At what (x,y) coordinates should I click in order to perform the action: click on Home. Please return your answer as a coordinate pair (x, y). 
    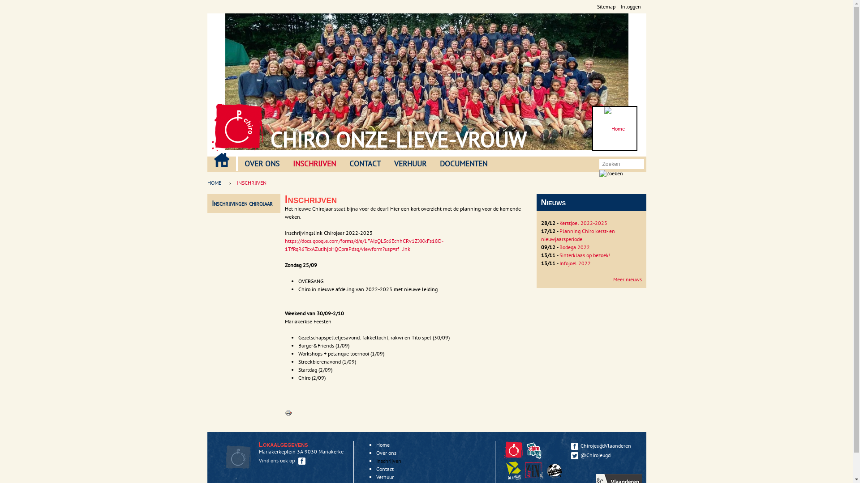
    Looking at the image, I should click on (237, 127).